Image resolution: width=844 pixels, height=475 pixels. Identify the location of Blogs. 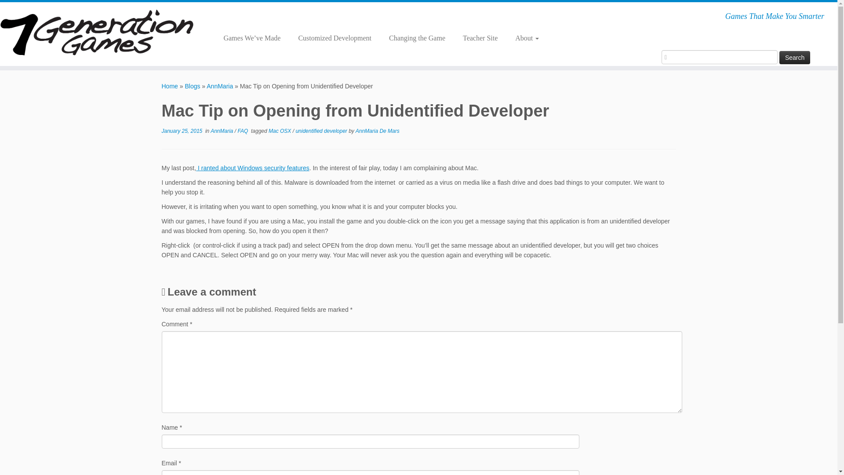
(193, 86).